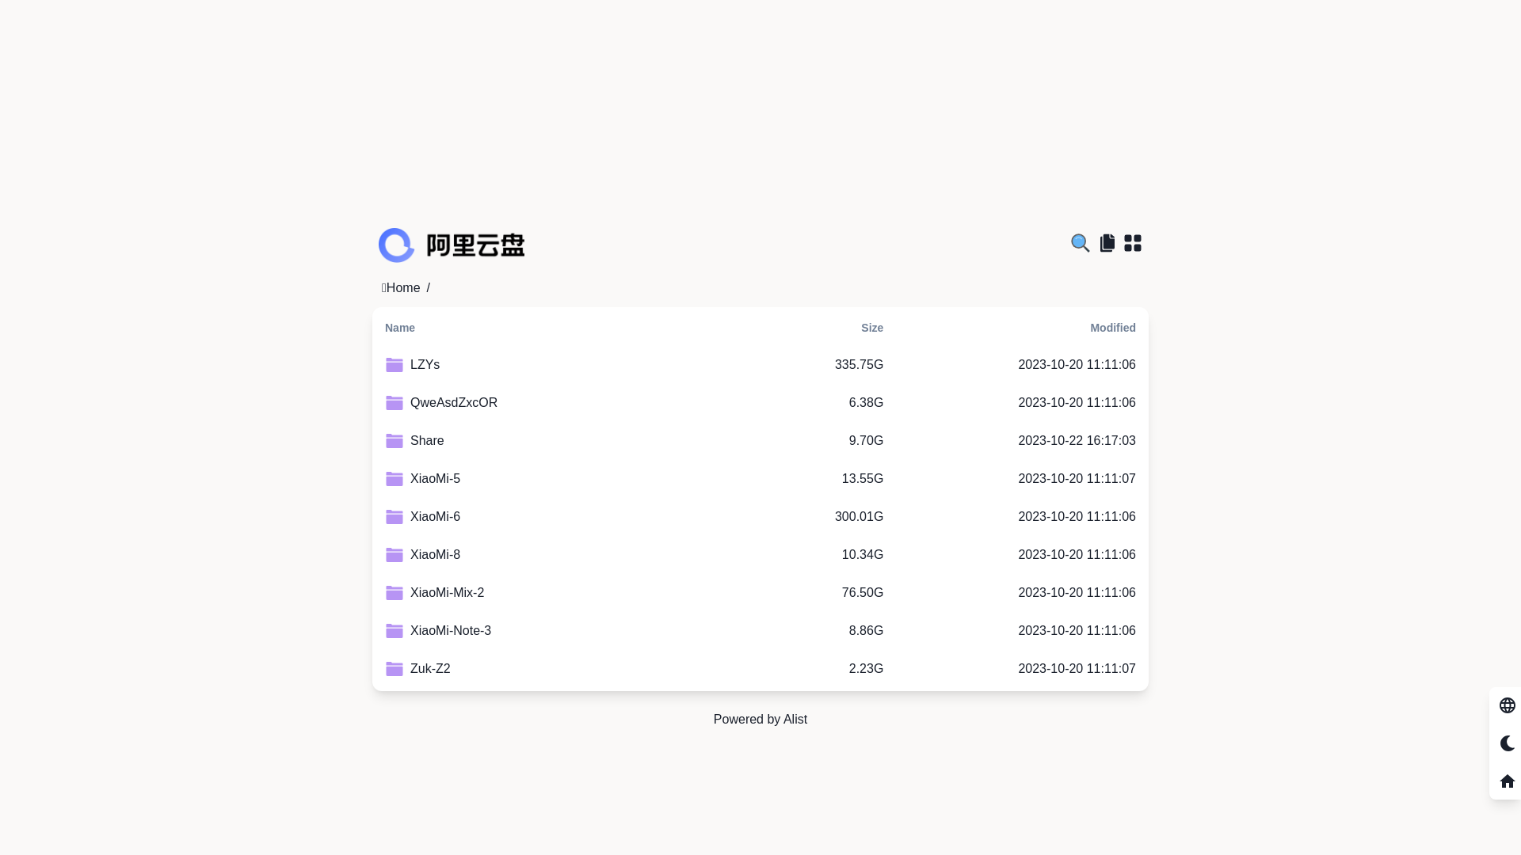 This screenshot has height=855, width=1521. Describe the element at coordinates (760, 555) in the screenshot. I see `XiaoMi-8
10.34G
2023-10-20 11:11:06` at that location.